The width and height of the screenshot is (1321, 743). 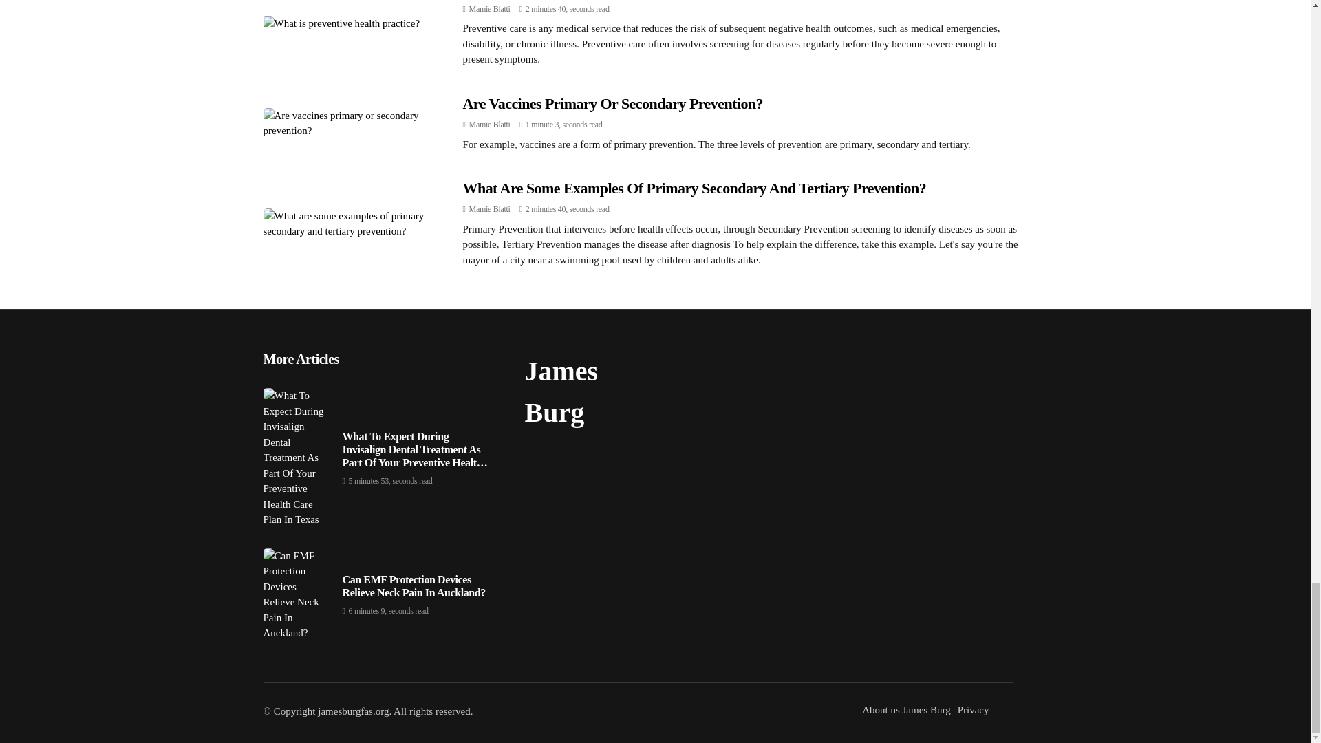 What do you see at coordinates (489, 9) in the screenshot?
I see `Posts by Mamie Blatti` at bounding box center [489, 9].